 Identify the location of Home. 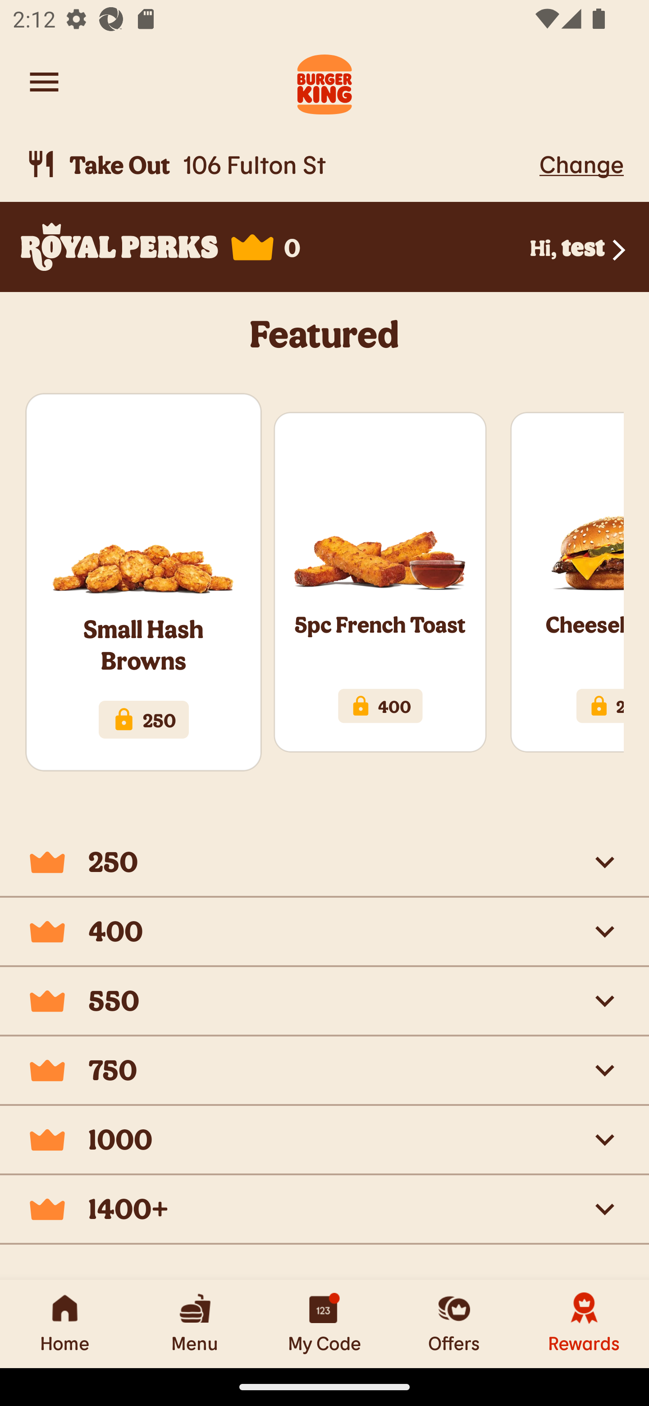
(65, 1324).